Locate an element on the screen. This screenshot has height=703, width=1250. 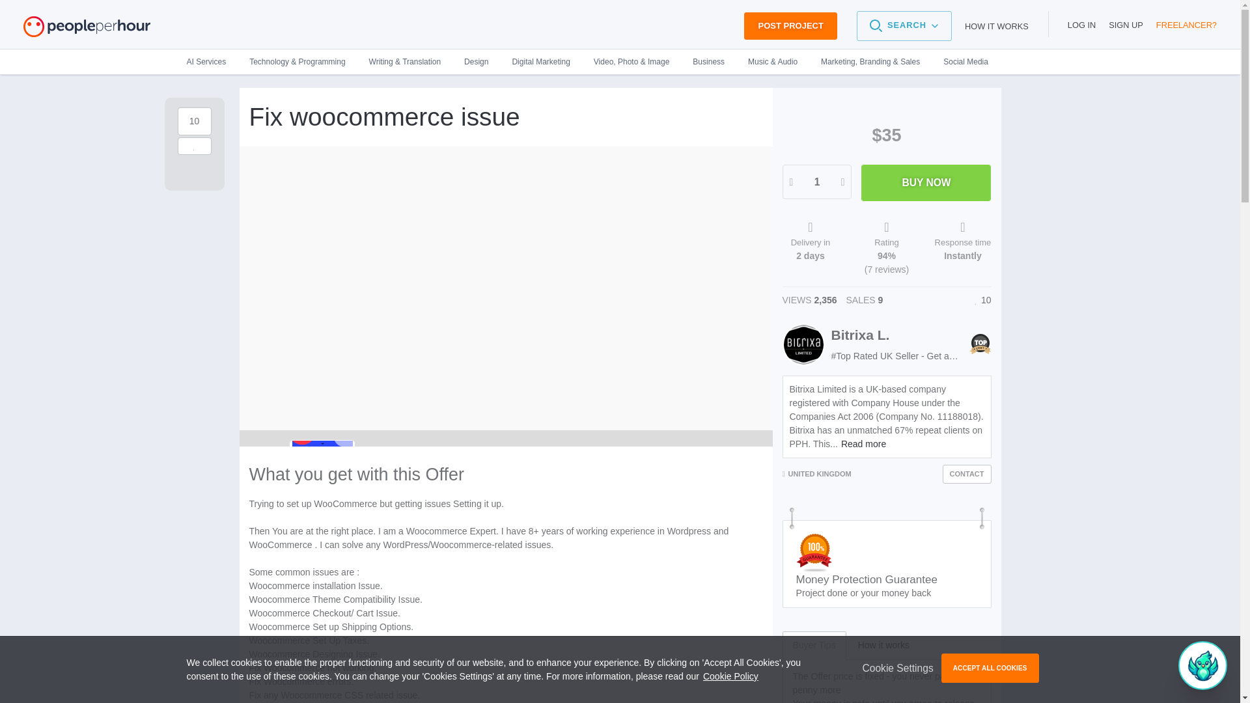
SIGN UP is located at coordinates (1126, 25).